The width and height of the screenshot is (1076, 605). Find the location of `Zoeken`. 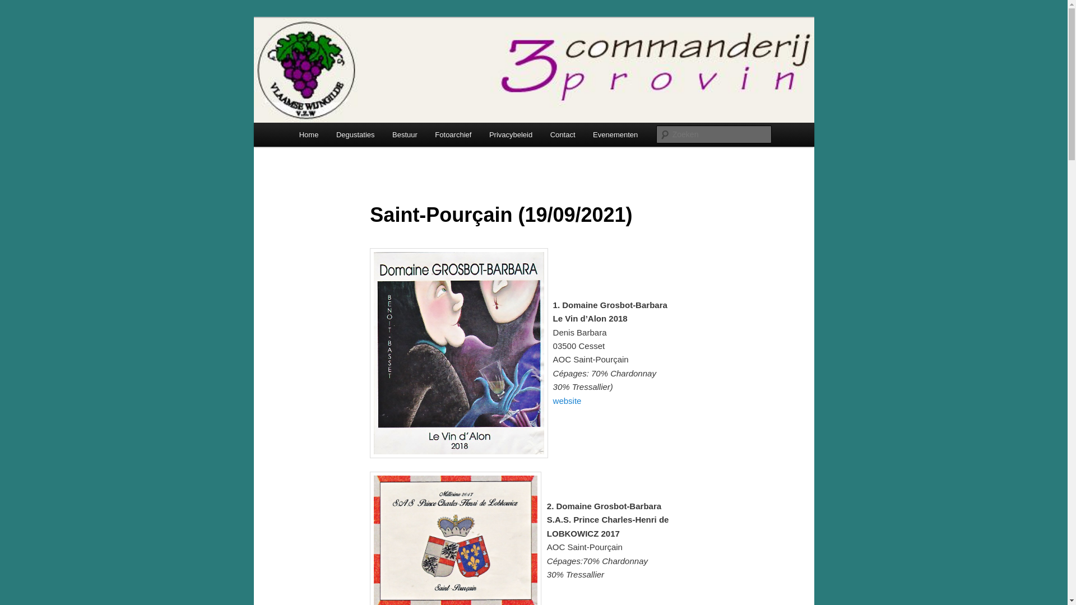

Zoeken is located at coordinates (16, 8).